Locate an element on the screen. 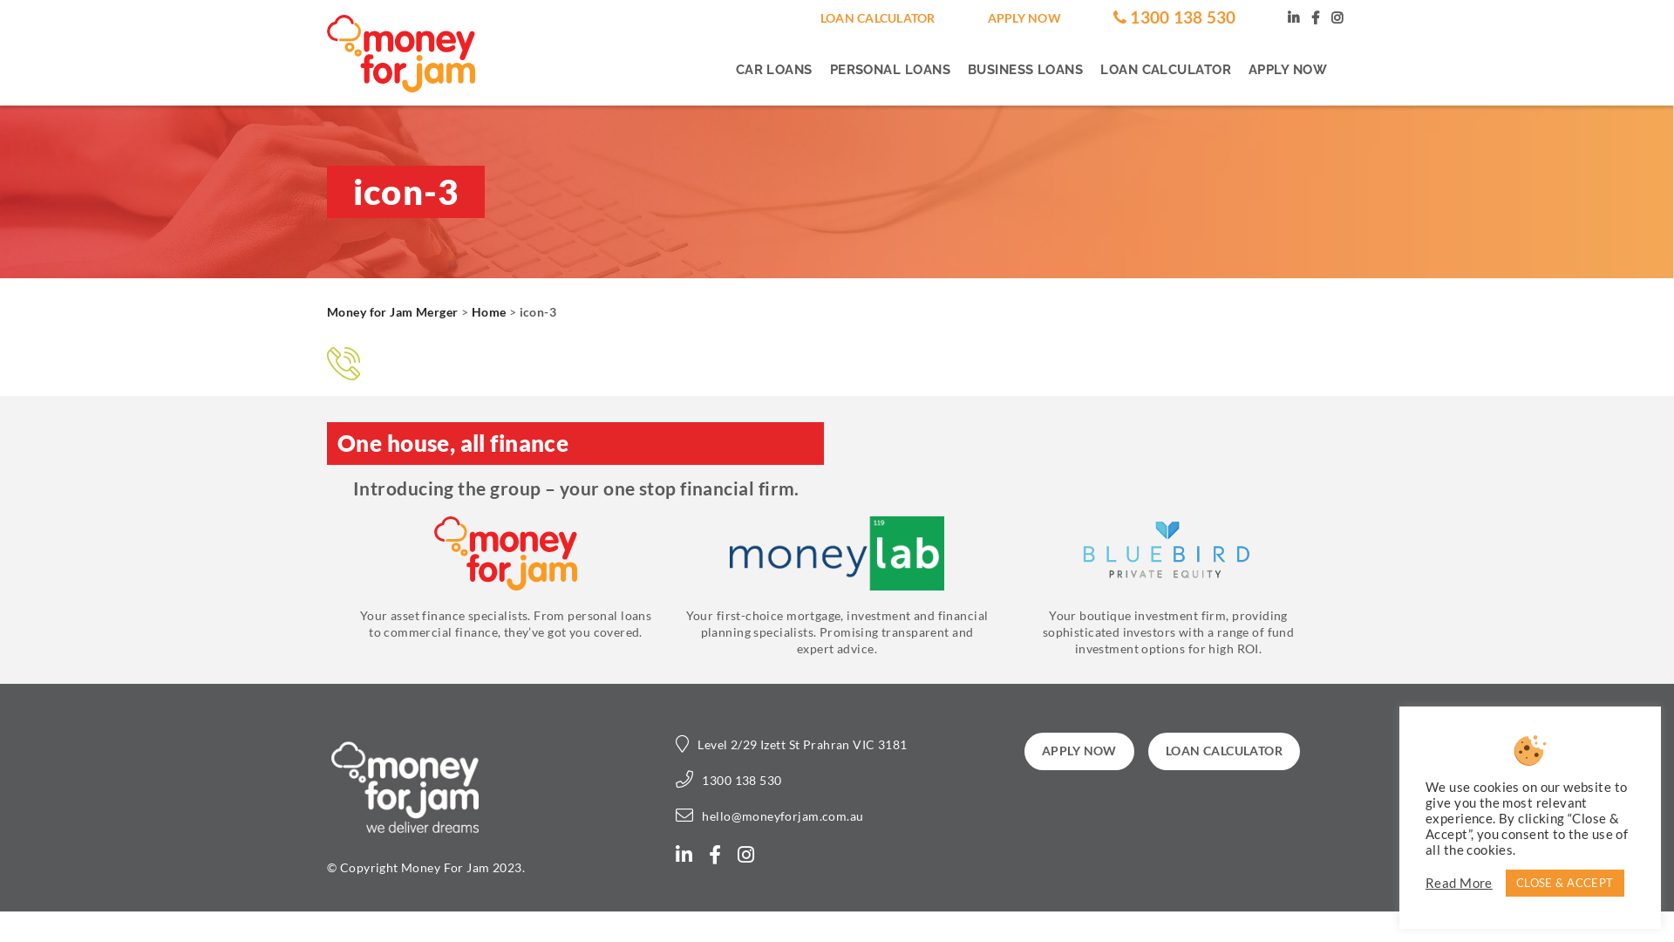  LOAN CALCULATOR is located at coordinates (878, 17).